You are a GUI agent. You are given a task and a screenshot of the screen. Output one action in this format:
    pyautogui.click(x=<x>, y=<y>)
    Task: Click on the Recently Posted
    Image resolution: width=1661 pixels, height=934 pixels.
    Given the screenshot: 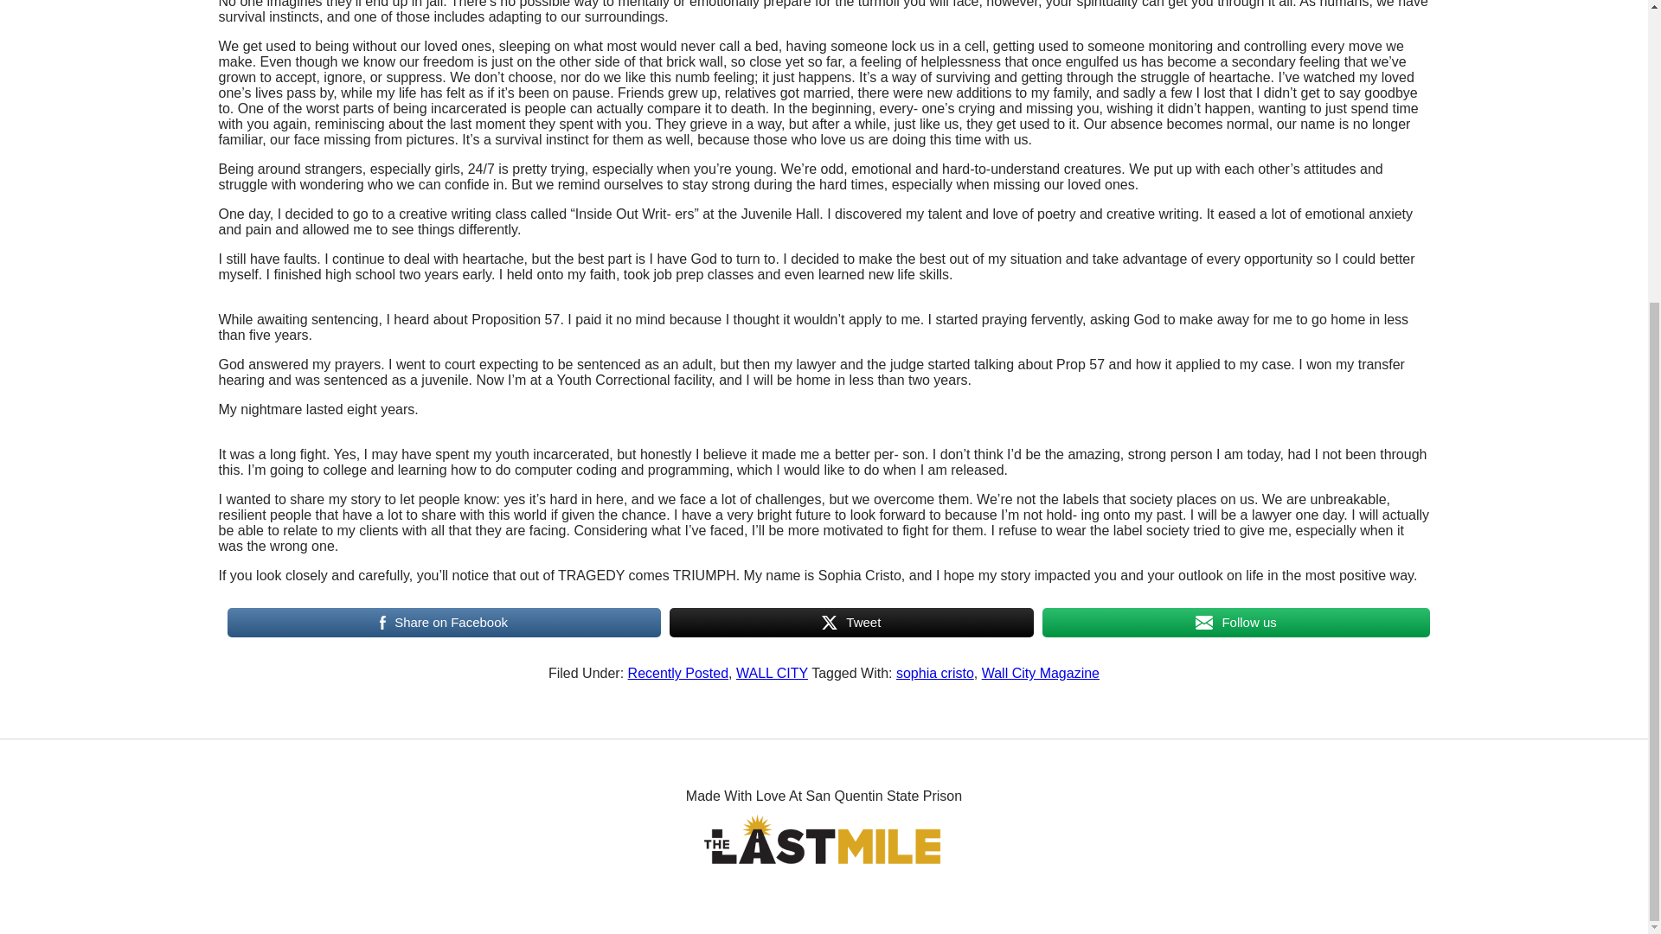 What is the action you would take?
    pyautogui.click(x=678, y=673)
    